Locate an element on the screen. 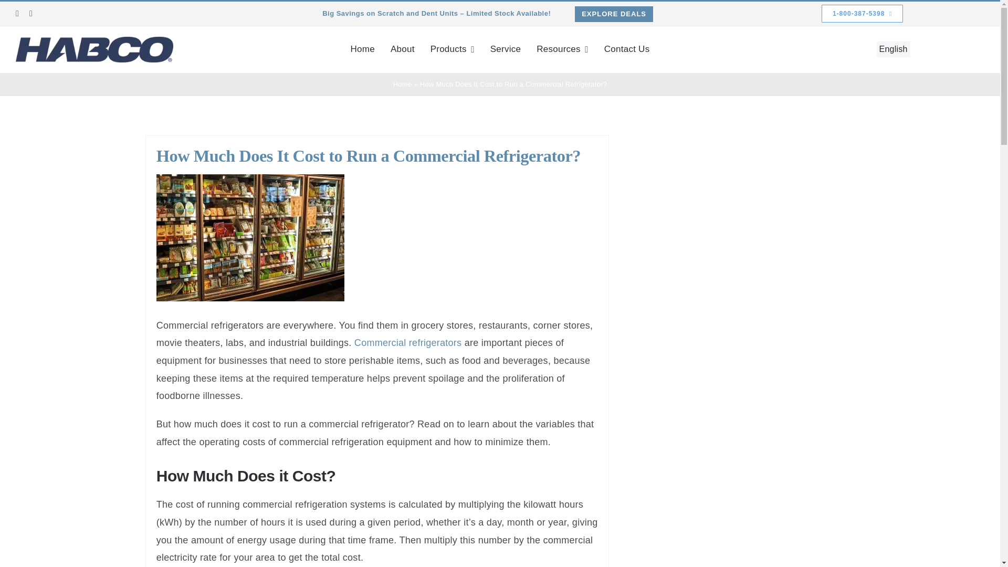 Image resolution: width=1008 pixels, height=567 pixels. 1-800-387-5398 is located at coordinates (862, 14).